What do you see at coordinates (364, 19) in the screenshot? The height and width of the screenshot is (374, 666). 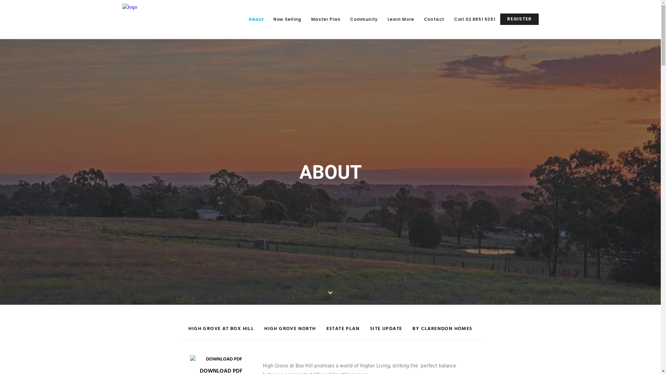 I see `Community` at bounding box center [364, 19].